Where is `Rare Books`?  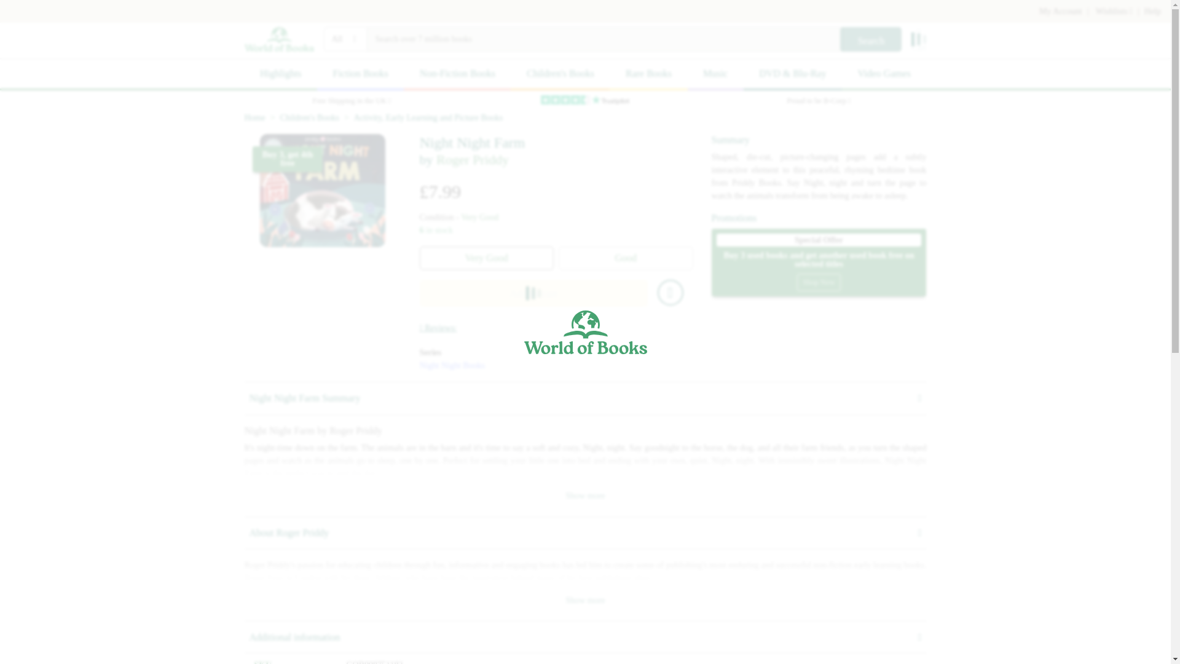 Rare Books is located at coordinates (648, 74).